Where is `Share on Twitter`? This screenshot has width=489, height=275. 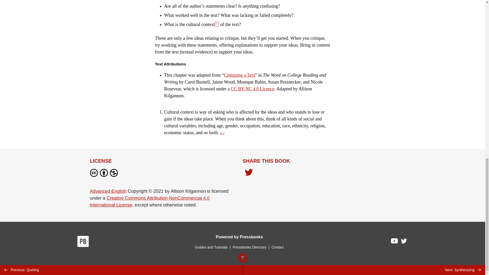 Share on Twitter is located at coordinates (249, 174).